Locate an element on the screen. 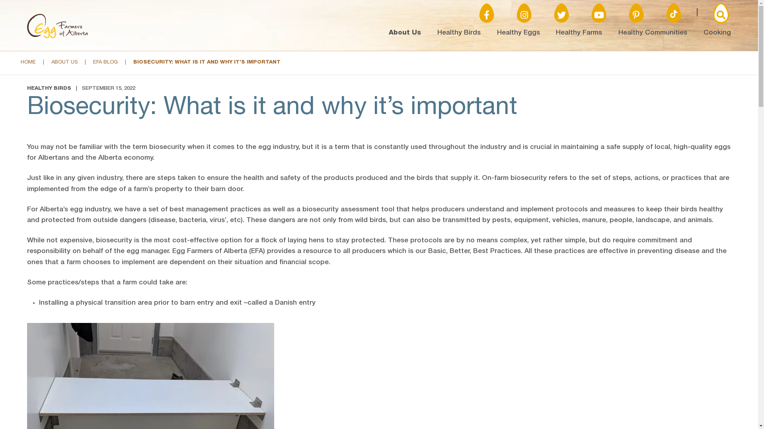 The image size is (764, 429). Healthy Birds is located at coordinates (459, 33).